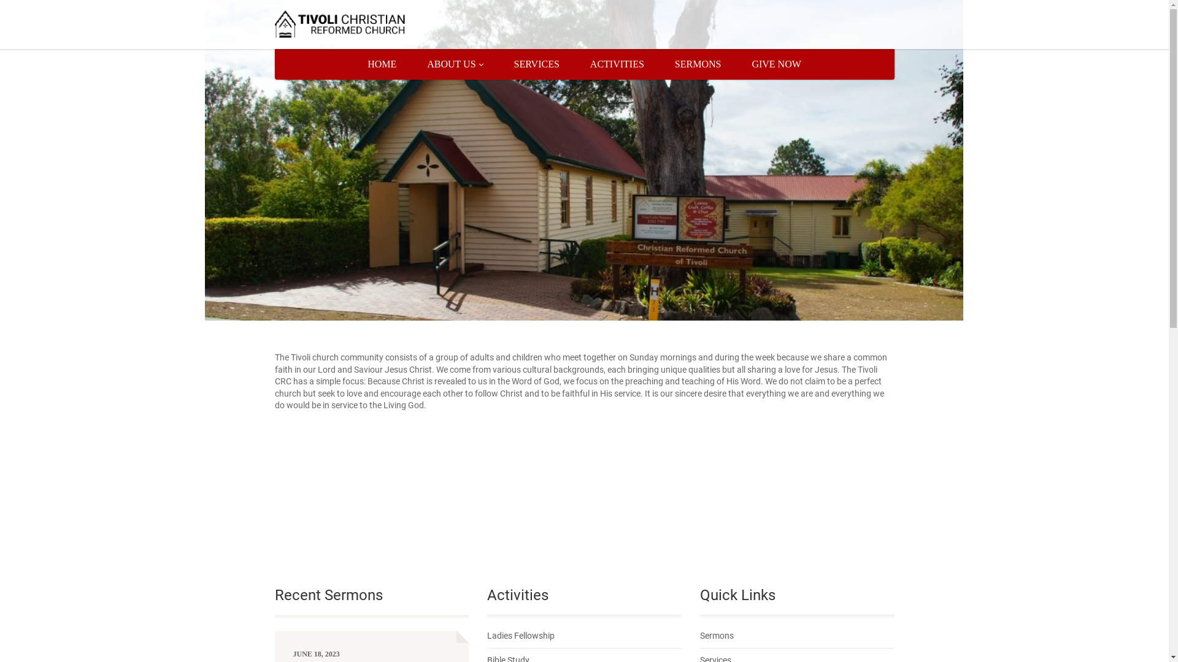 The width and height of the screenshot is (1178, 662). I want to click on Logo, so click(372, 24).